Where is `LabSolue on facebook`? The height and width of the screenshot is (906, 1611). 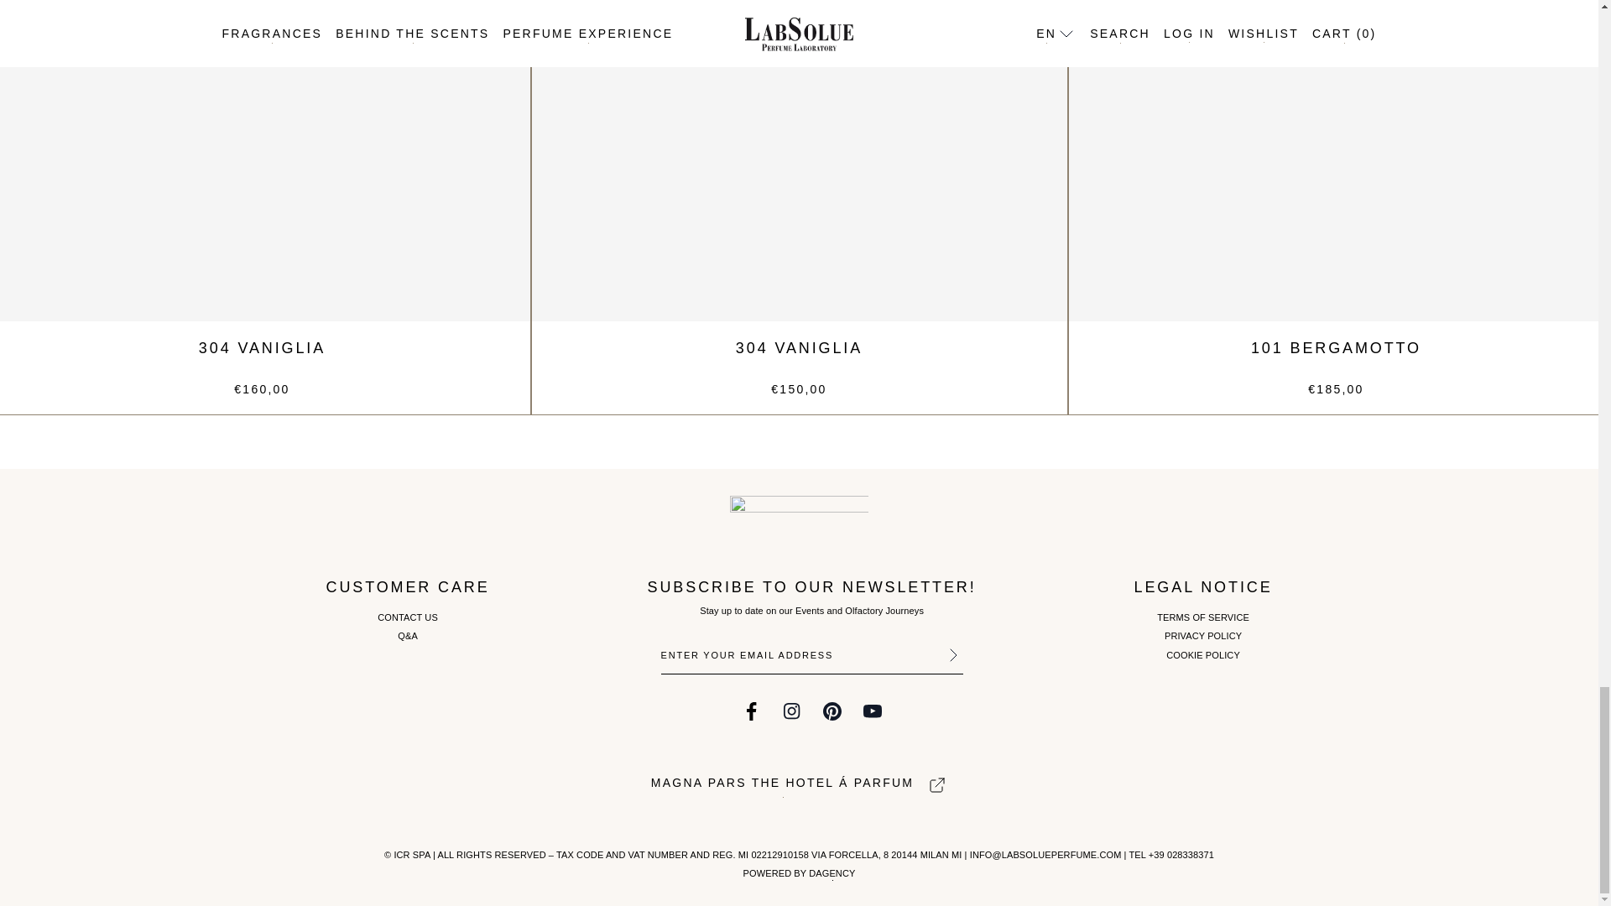 LabSolue on facebook is located at coordinates (752, 711).